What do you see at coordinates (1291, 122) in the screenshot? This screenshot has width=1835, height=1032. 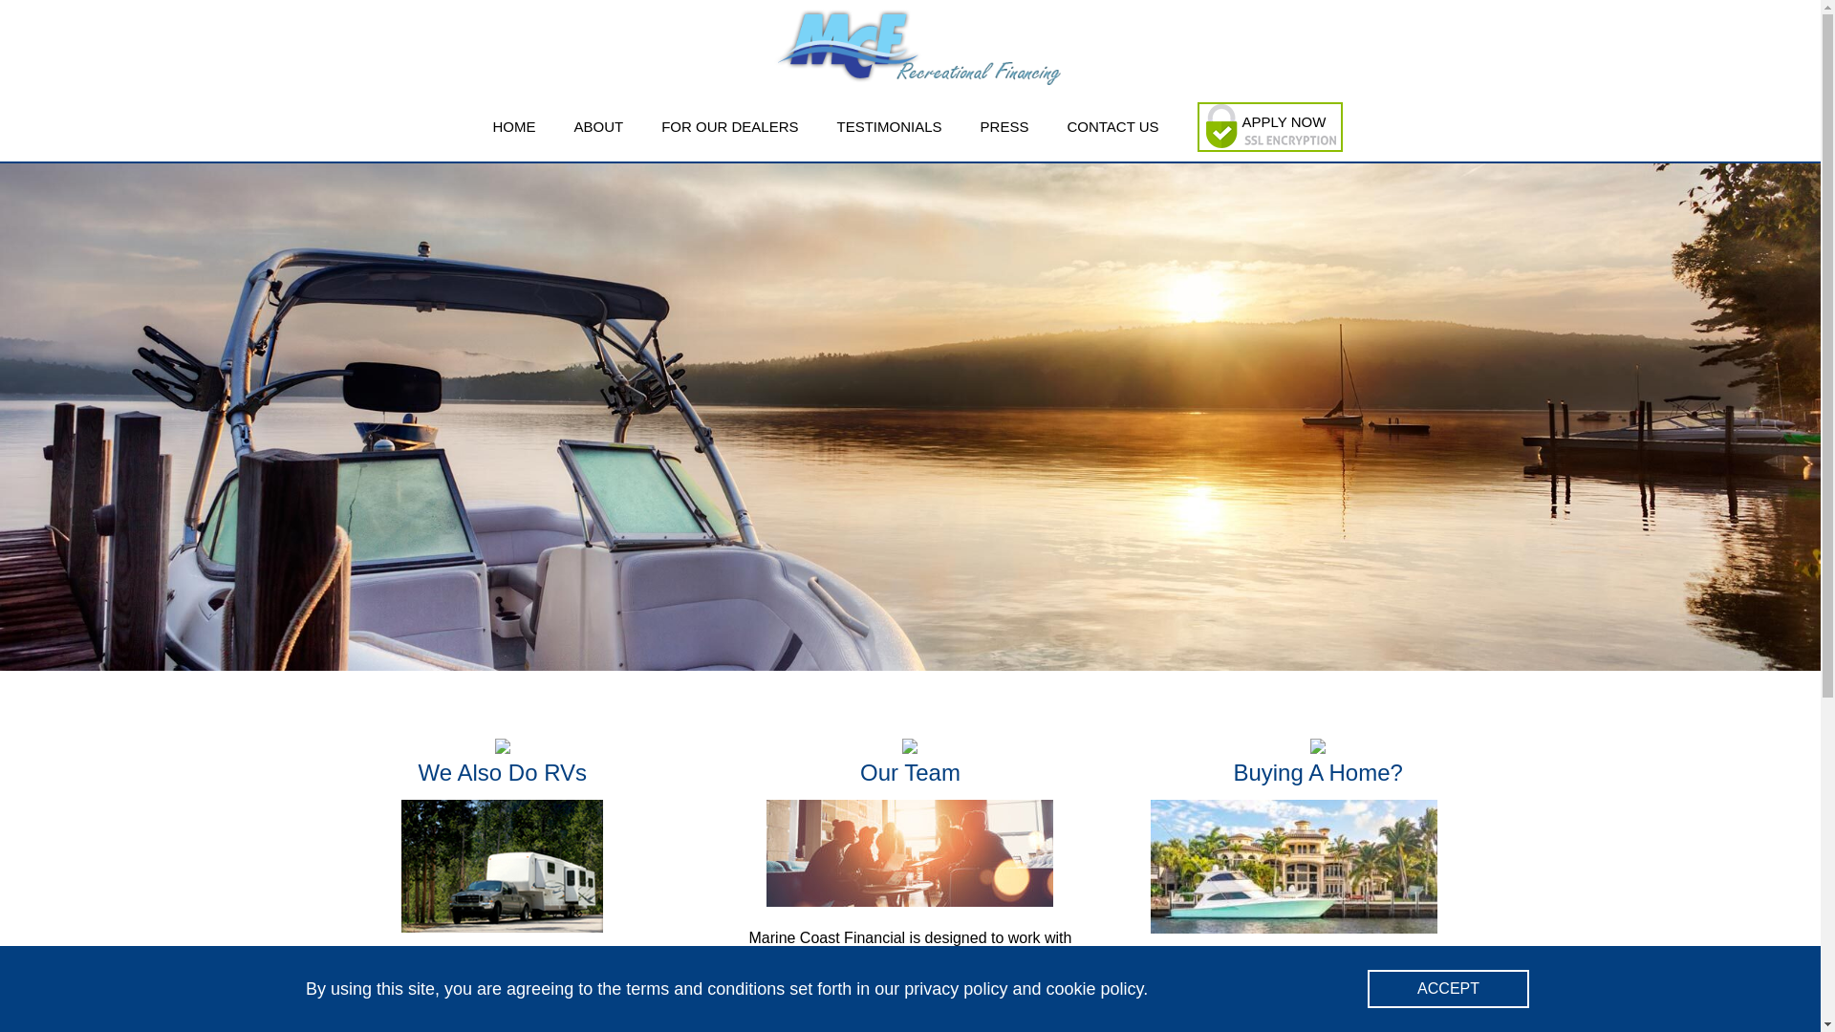 I see `Apply Now` at bounding box center [1291, 122].